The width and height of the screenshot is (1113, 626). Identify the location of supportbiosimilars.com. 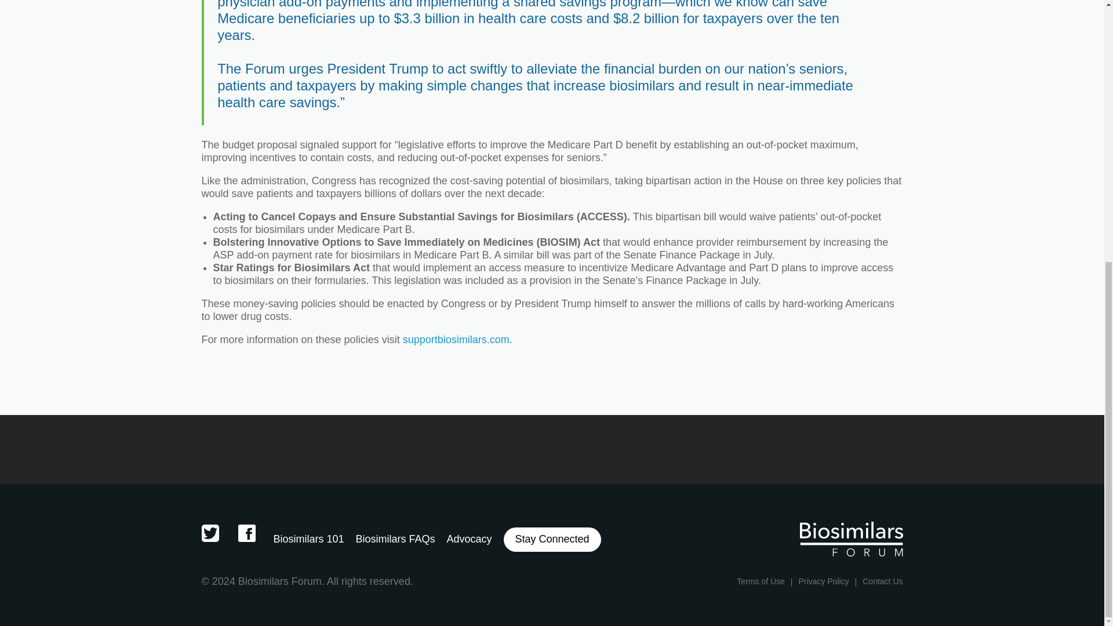
(456, 340).